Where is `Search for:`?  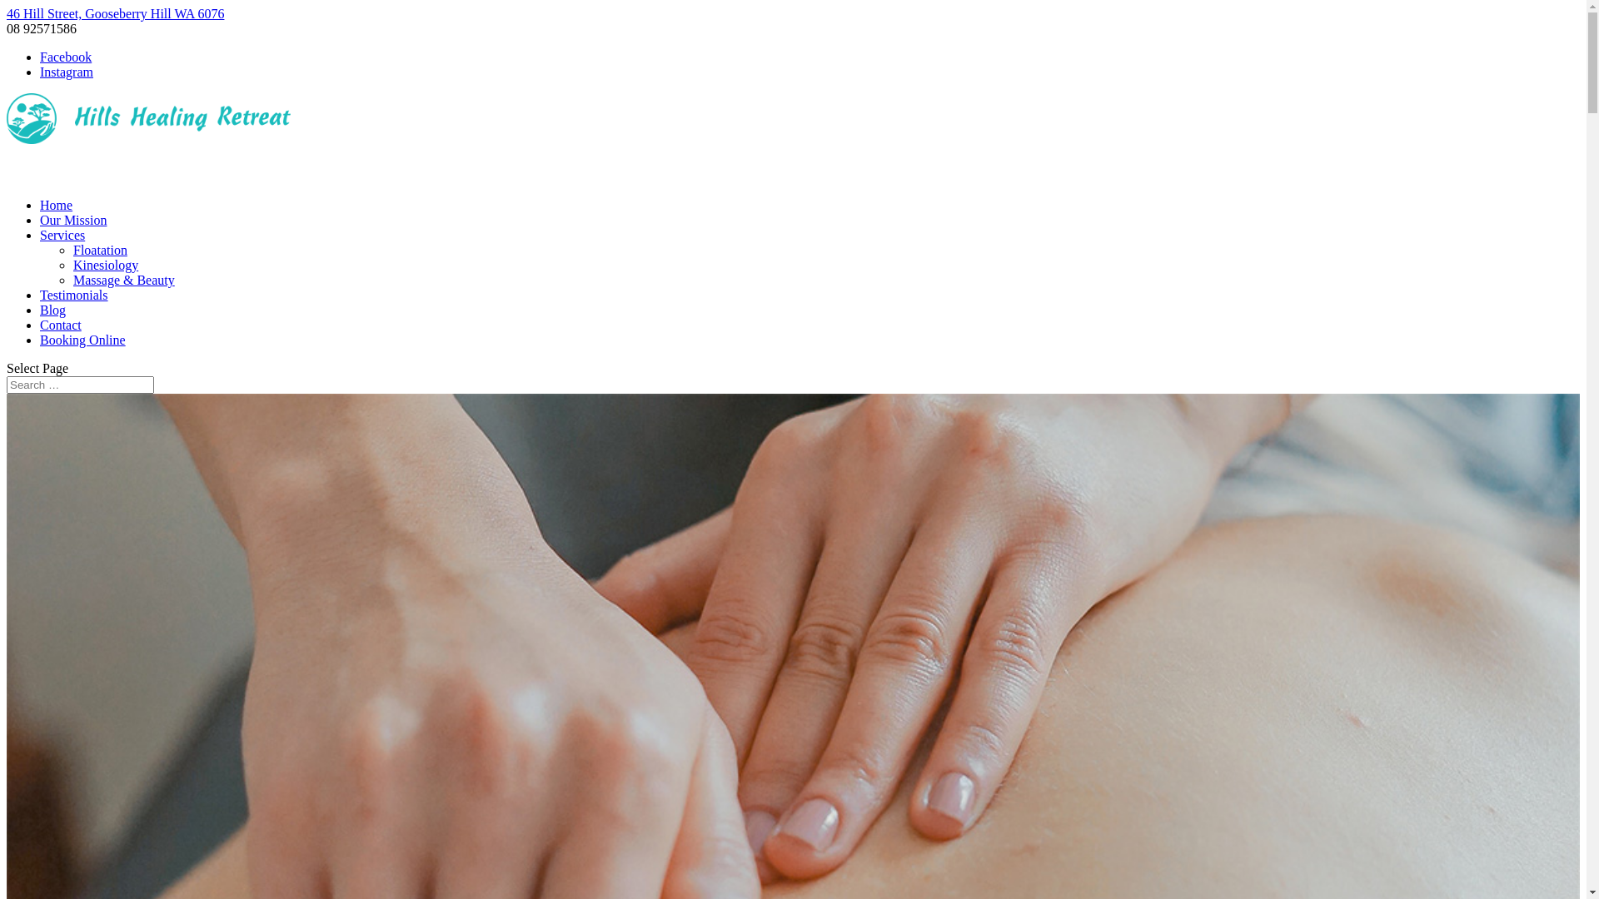 Search for: is located at coordinates (80, 385).